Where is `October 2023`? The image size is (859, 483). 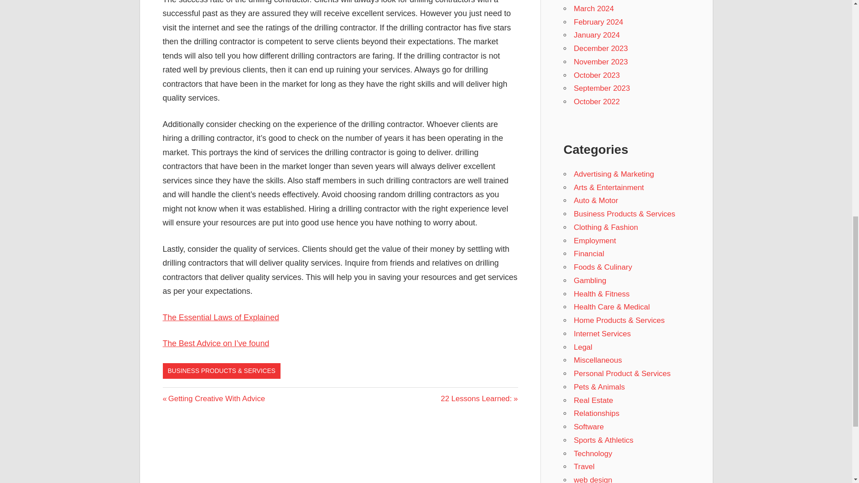 October 2023 is located at coordinates (600, 62).